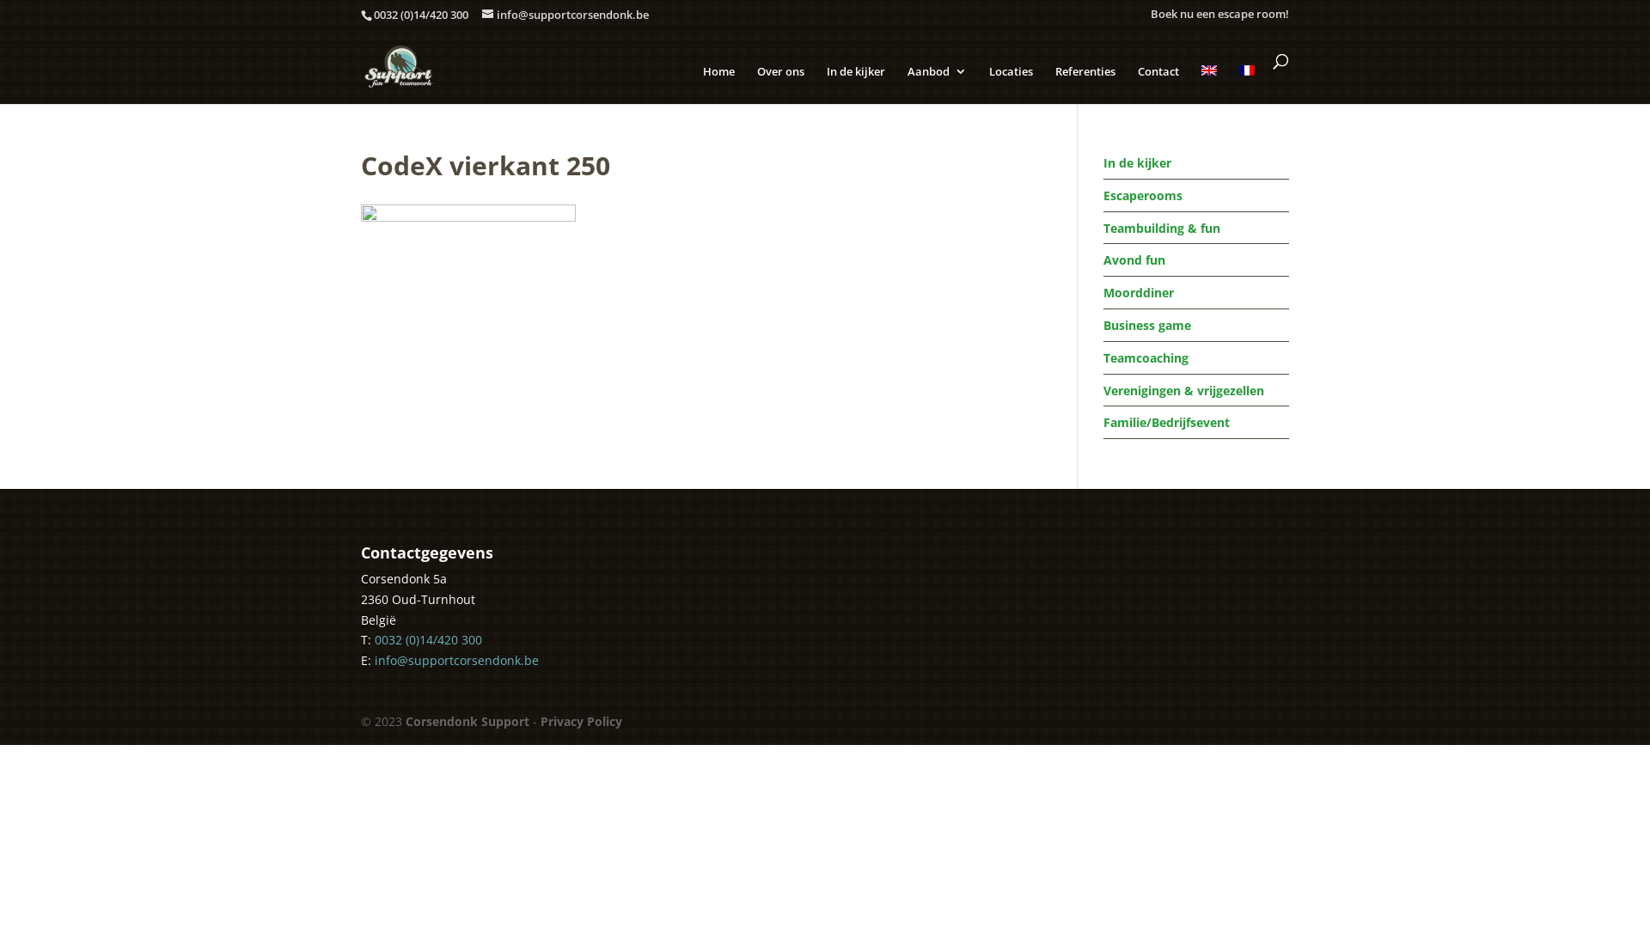  I want to click on Escaperooms, so click(1143, 196).